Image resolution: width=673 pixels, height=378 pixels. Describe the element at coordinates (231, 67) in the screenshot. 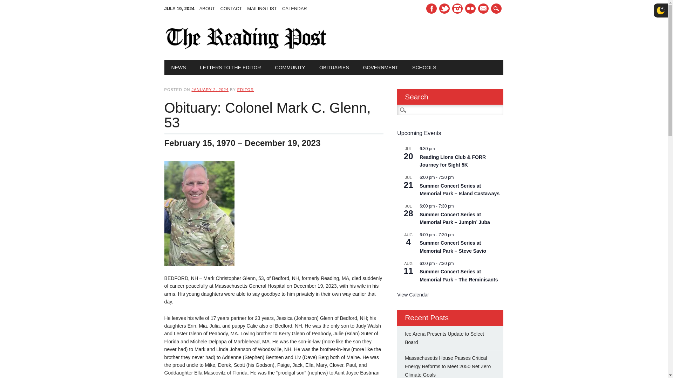

I see `LETTERS TO THE EDITOR` at that location.